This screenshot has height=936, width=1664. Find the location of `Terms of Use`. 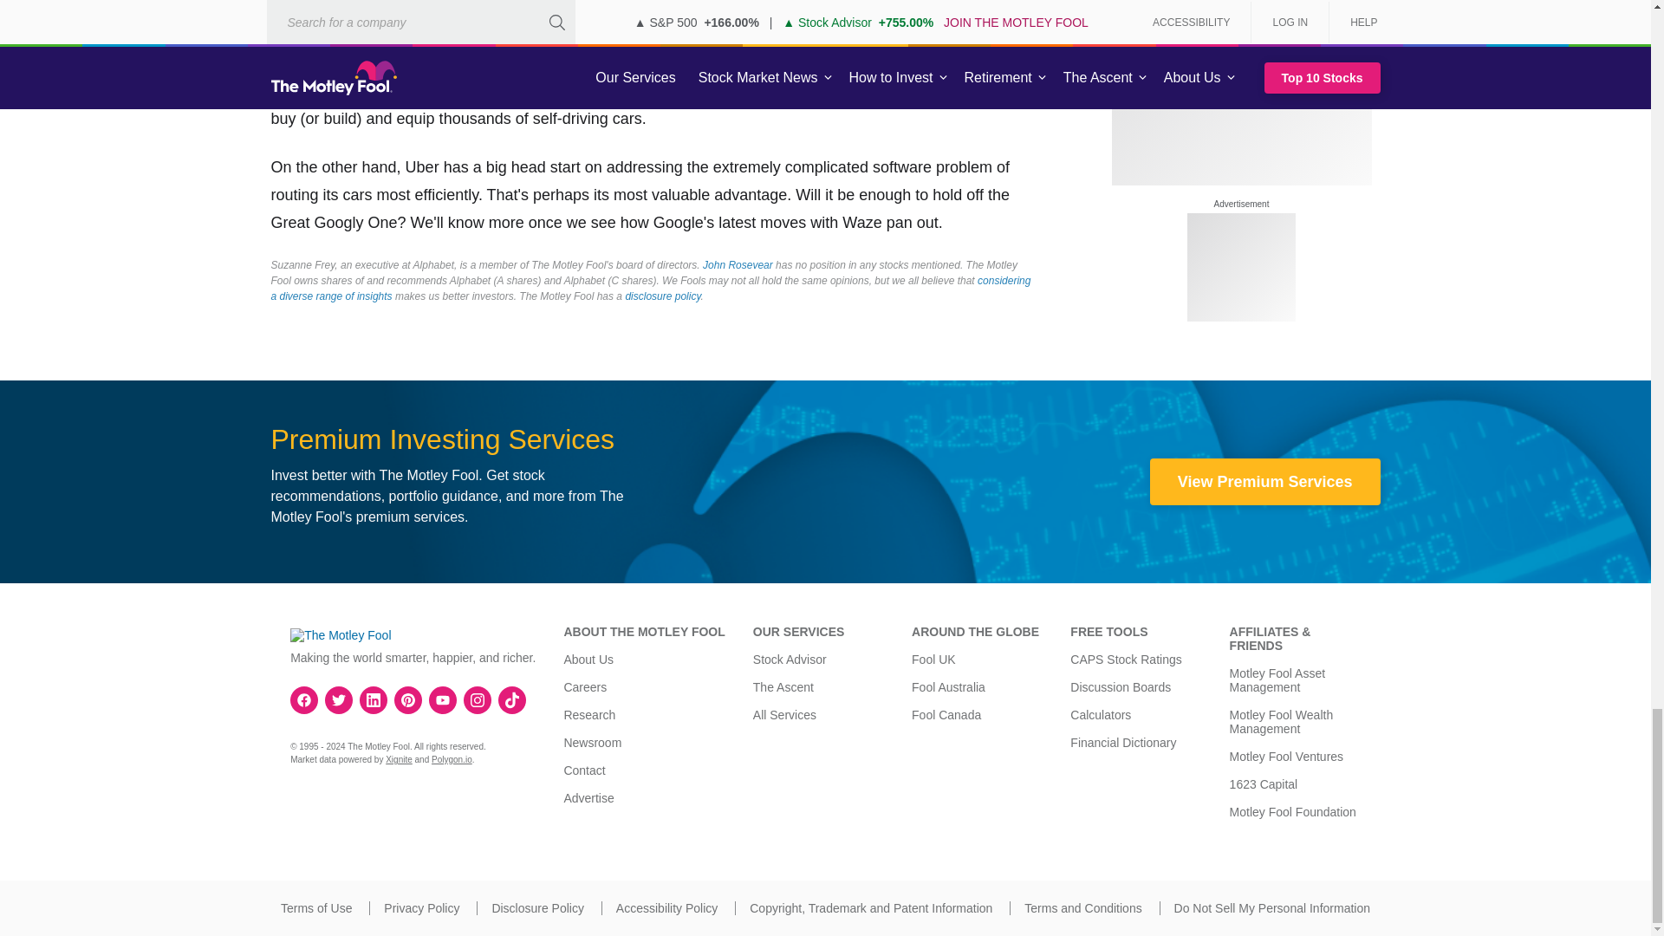

Terms of Use is located at coordinates (315, 908).